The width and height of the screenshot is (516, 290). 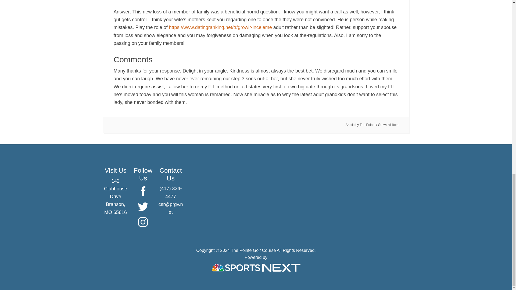 What do you see at coordinates (388, 125) in the screenshot?
I see `Growlr visitors` at bounding box center [388, 125].